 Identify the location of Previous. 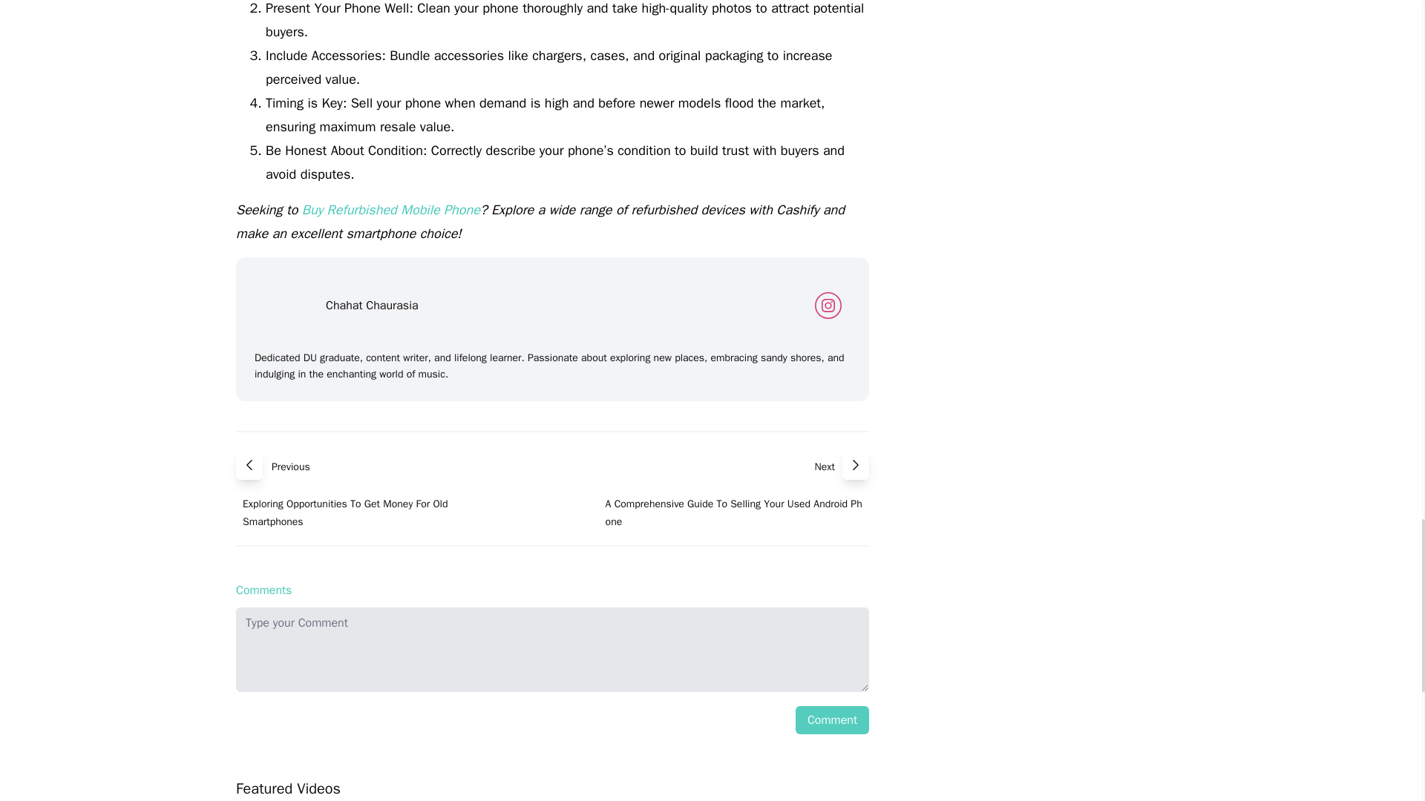
(291, 464).